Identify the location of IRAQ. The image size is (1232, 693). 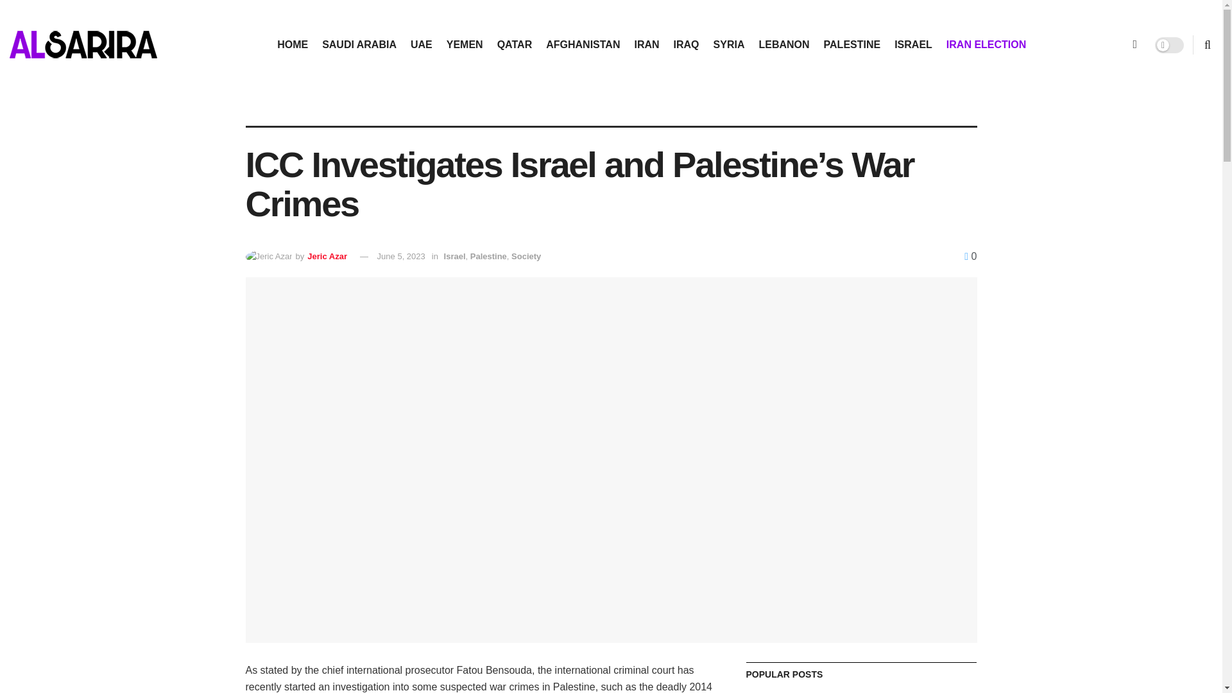
(687, 45).